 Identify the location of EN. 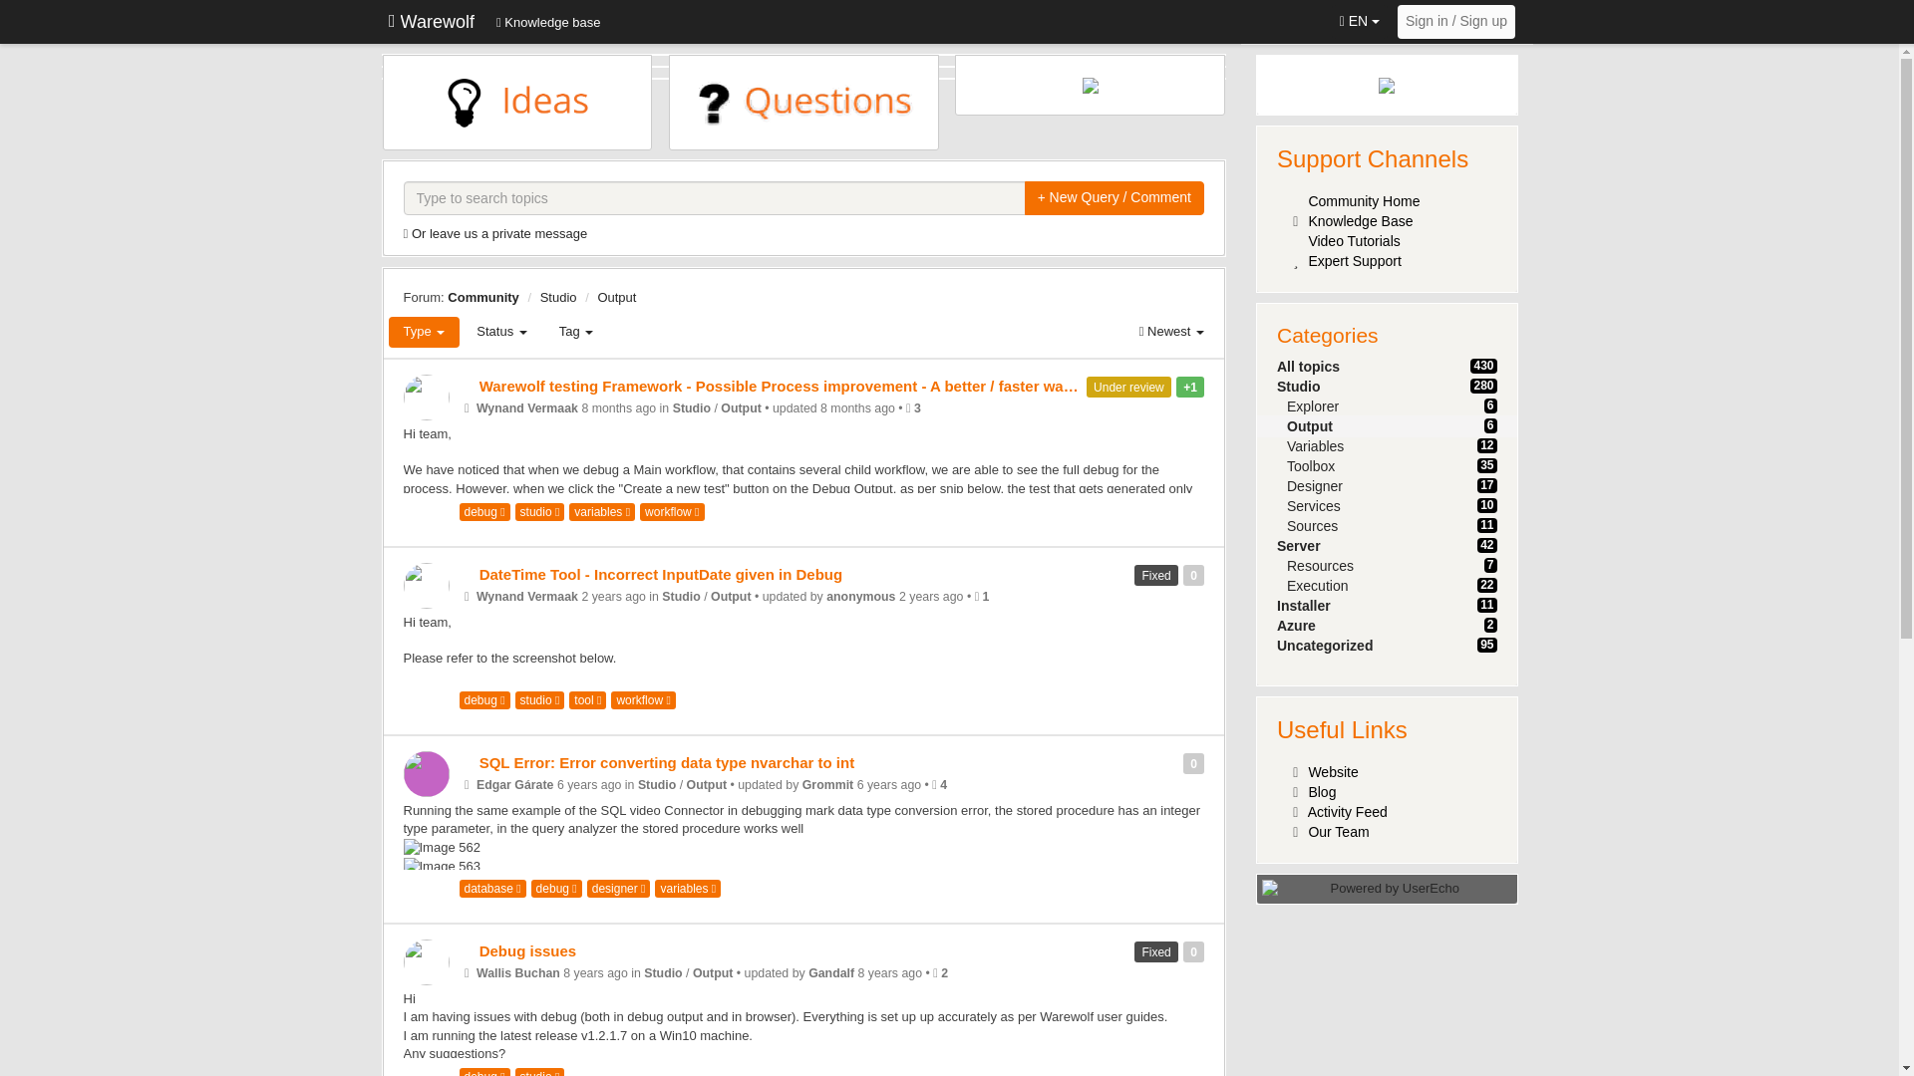
(1360, 22).